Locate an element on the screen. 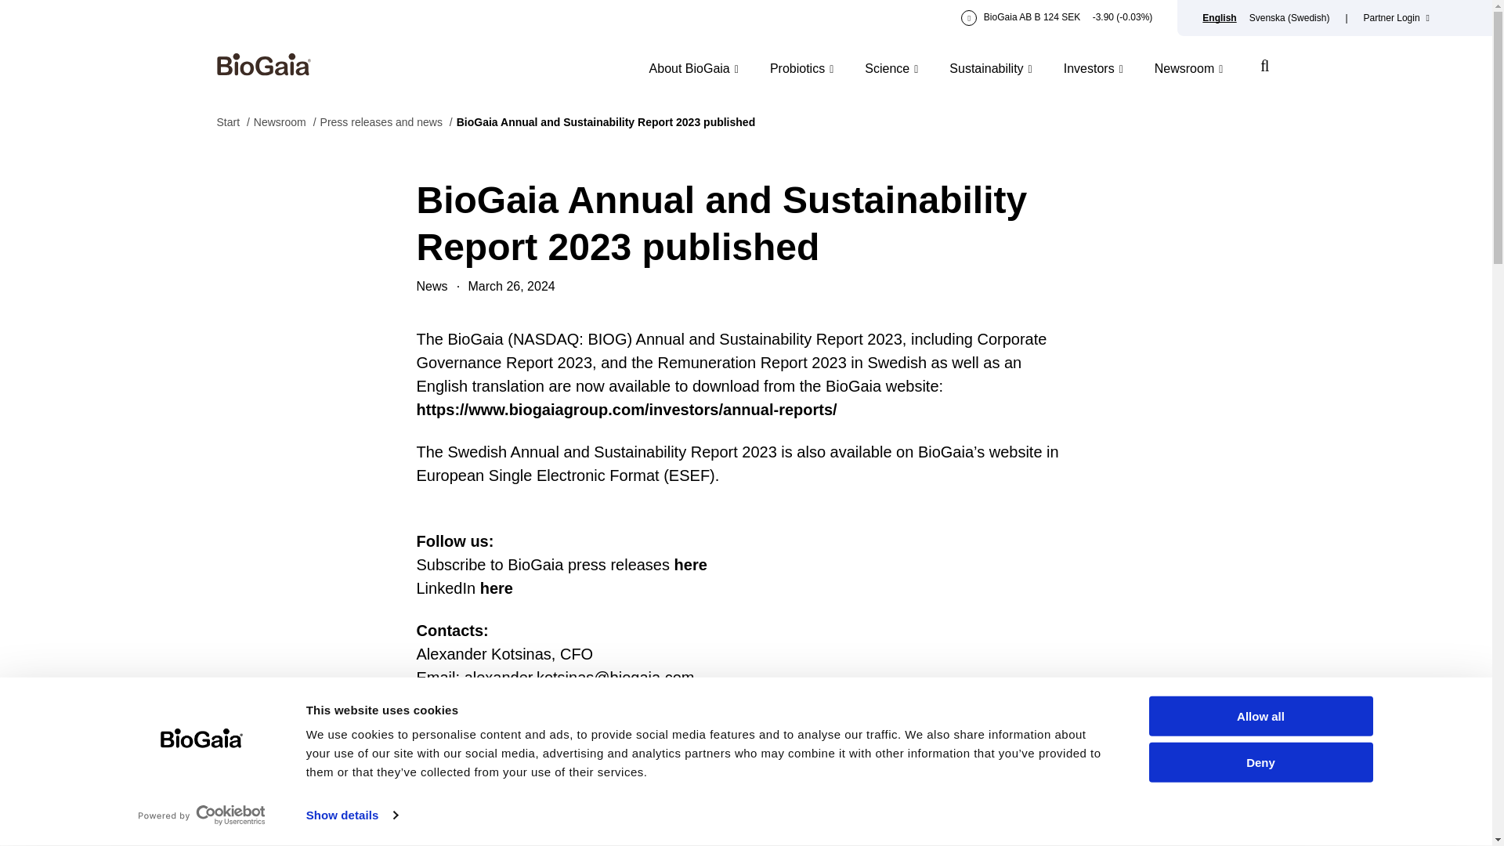  Show details is located at coordinates (351, 815).